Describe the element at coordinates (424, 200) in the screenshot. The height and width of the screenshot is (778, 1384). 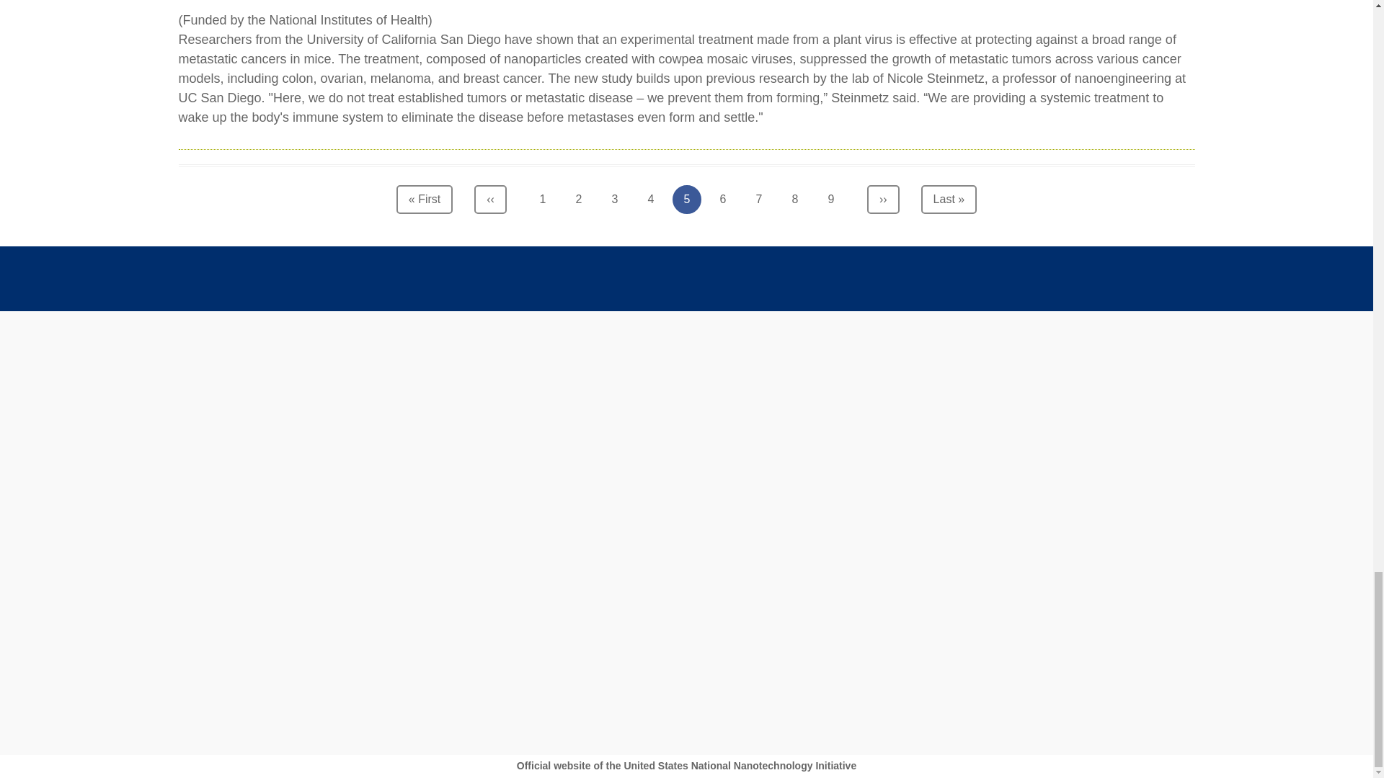
I see `Go to page 9` at that location.